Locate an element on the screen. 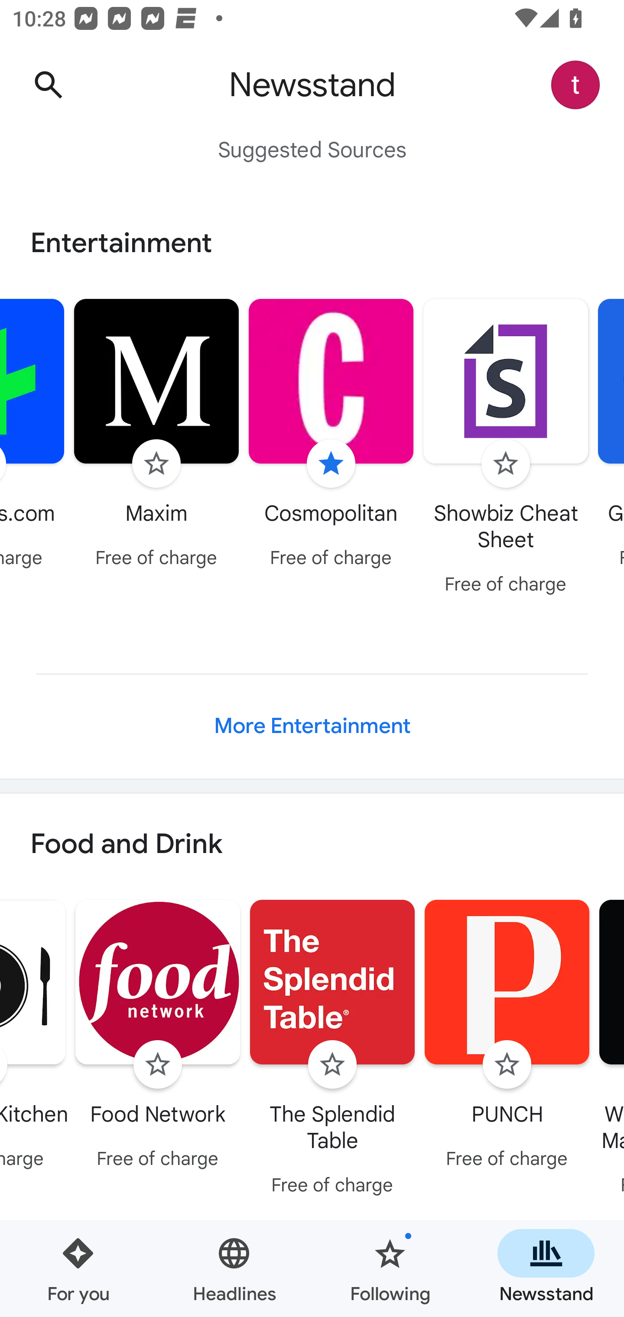 The height and width of the screenshot is (1317, 624). Follow is located at coordinates (156, 464).